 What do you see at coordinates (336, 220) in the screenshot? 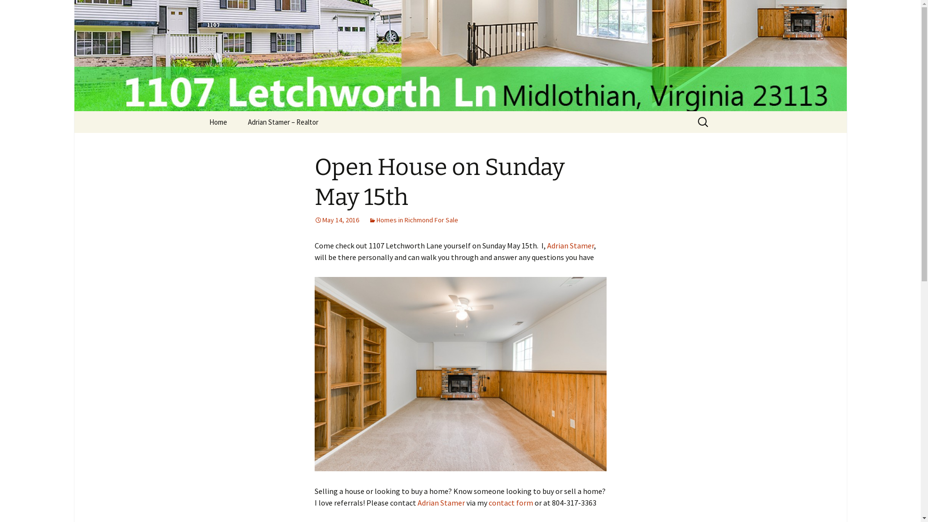
I see `May 14, 2016` at bounding box center [336, 220].